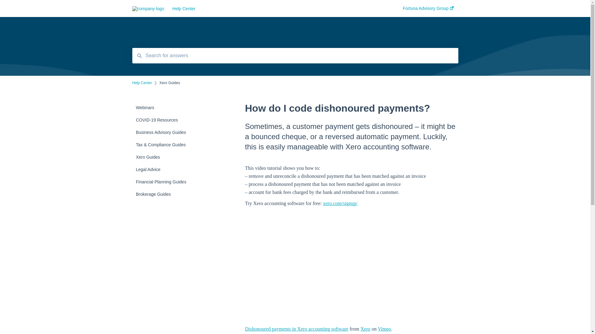 The width and height of the screenshot is (595, 334). Describe the element at coordinates (169, 132) in the screenshot. I see `Business Advisory Guides` at that location.